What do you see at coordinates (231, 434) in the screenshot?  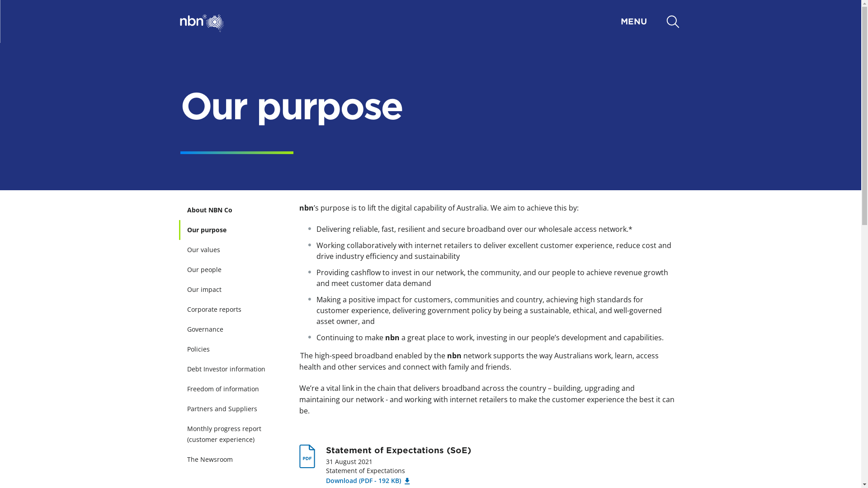 I see `Monthly progress report (customer experience)` at bounding box center [231, 434].